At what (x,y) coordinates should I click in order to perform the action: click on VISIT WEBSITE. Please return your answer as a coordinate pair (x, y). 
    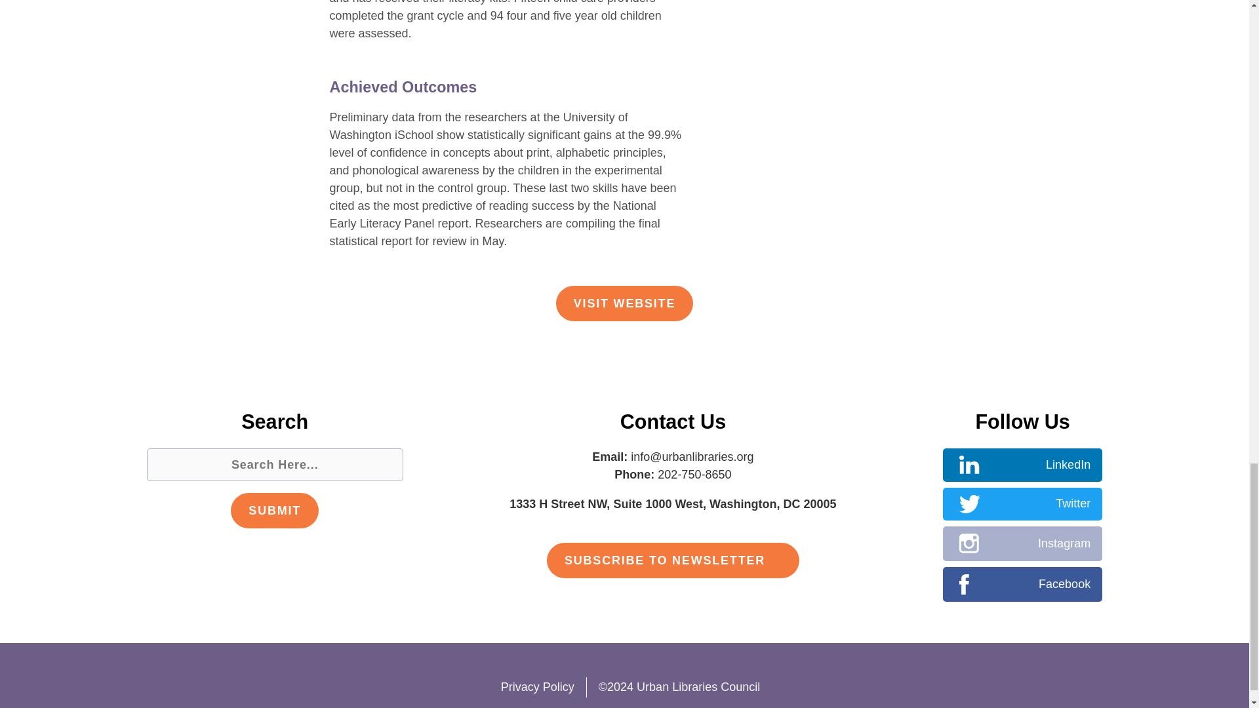
    Looking at the image, I should click on (624, 304).